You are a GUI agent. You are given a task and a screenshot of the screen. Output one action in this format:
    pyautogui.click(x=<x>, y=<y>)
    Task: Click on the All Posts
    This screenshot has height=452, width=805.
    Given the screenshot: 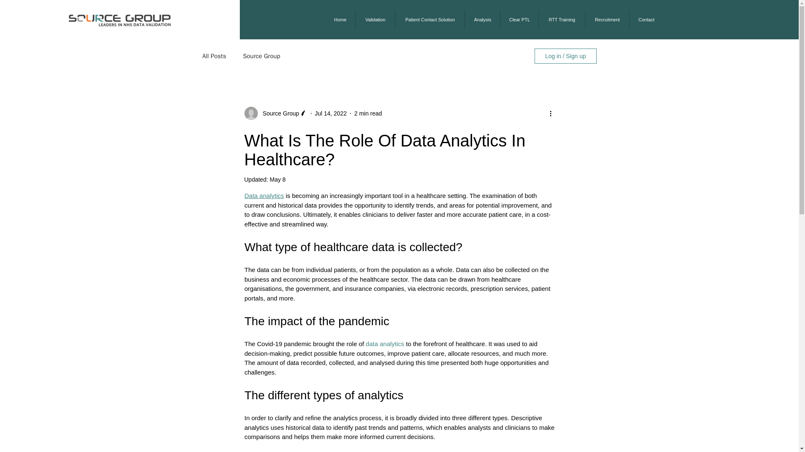 What is the action you would take?
    pyautogui.click(x=214, y=56)
    